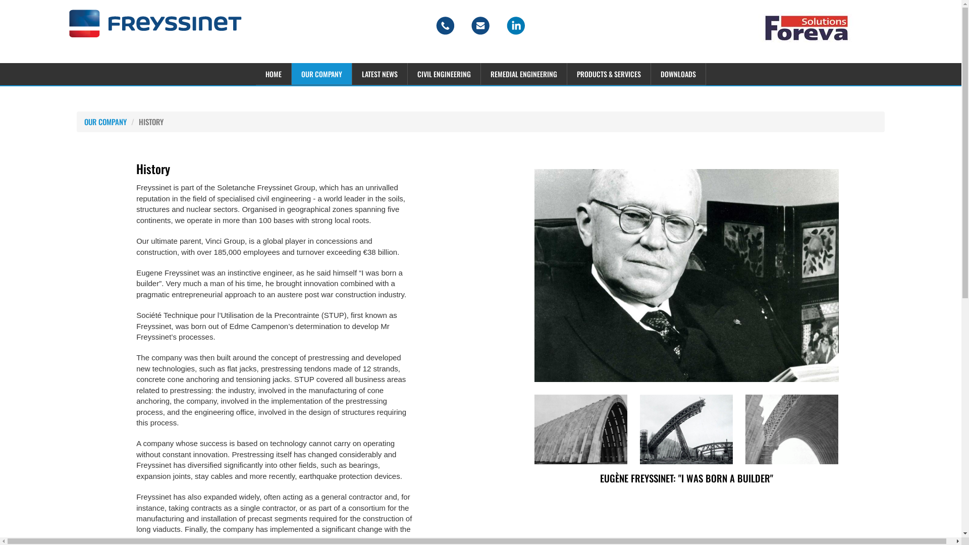  Describe the element at coordinates (524, 74) in the screenshot. I see `REMEDIAL ENGINEERING` at that location.